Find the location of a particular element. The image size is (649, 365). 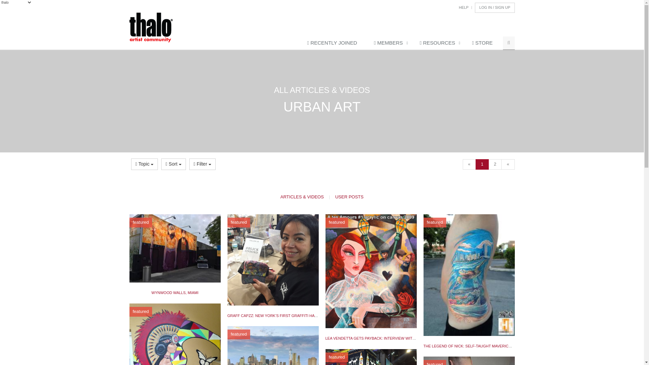

1 is located at coordinates (484, 43).